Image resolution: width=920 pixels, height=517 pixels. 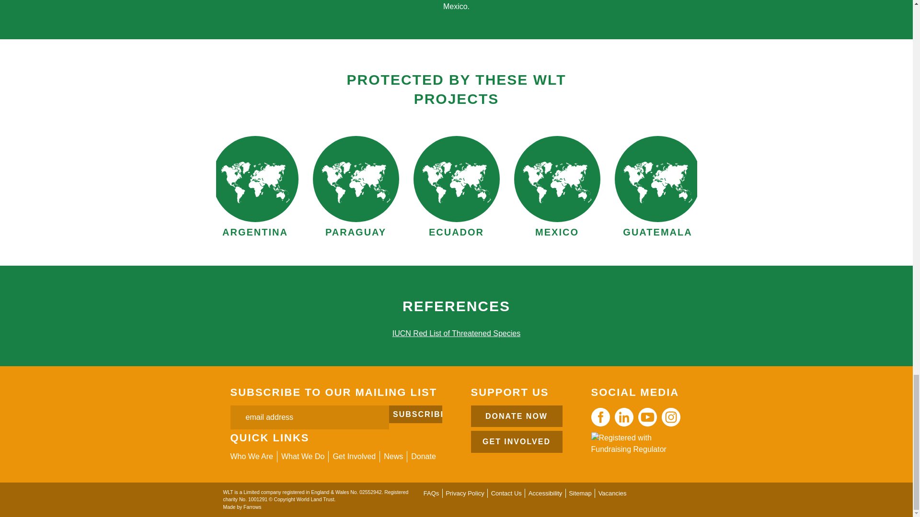 I want to click on world-map-white, so click(x=557, y=181).